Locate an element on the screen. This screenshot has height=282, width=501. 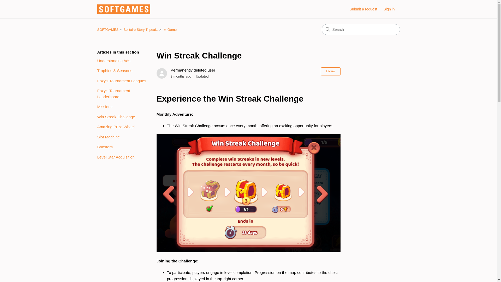
Amazing Prize Wheel is located at coordinates (123, 127).